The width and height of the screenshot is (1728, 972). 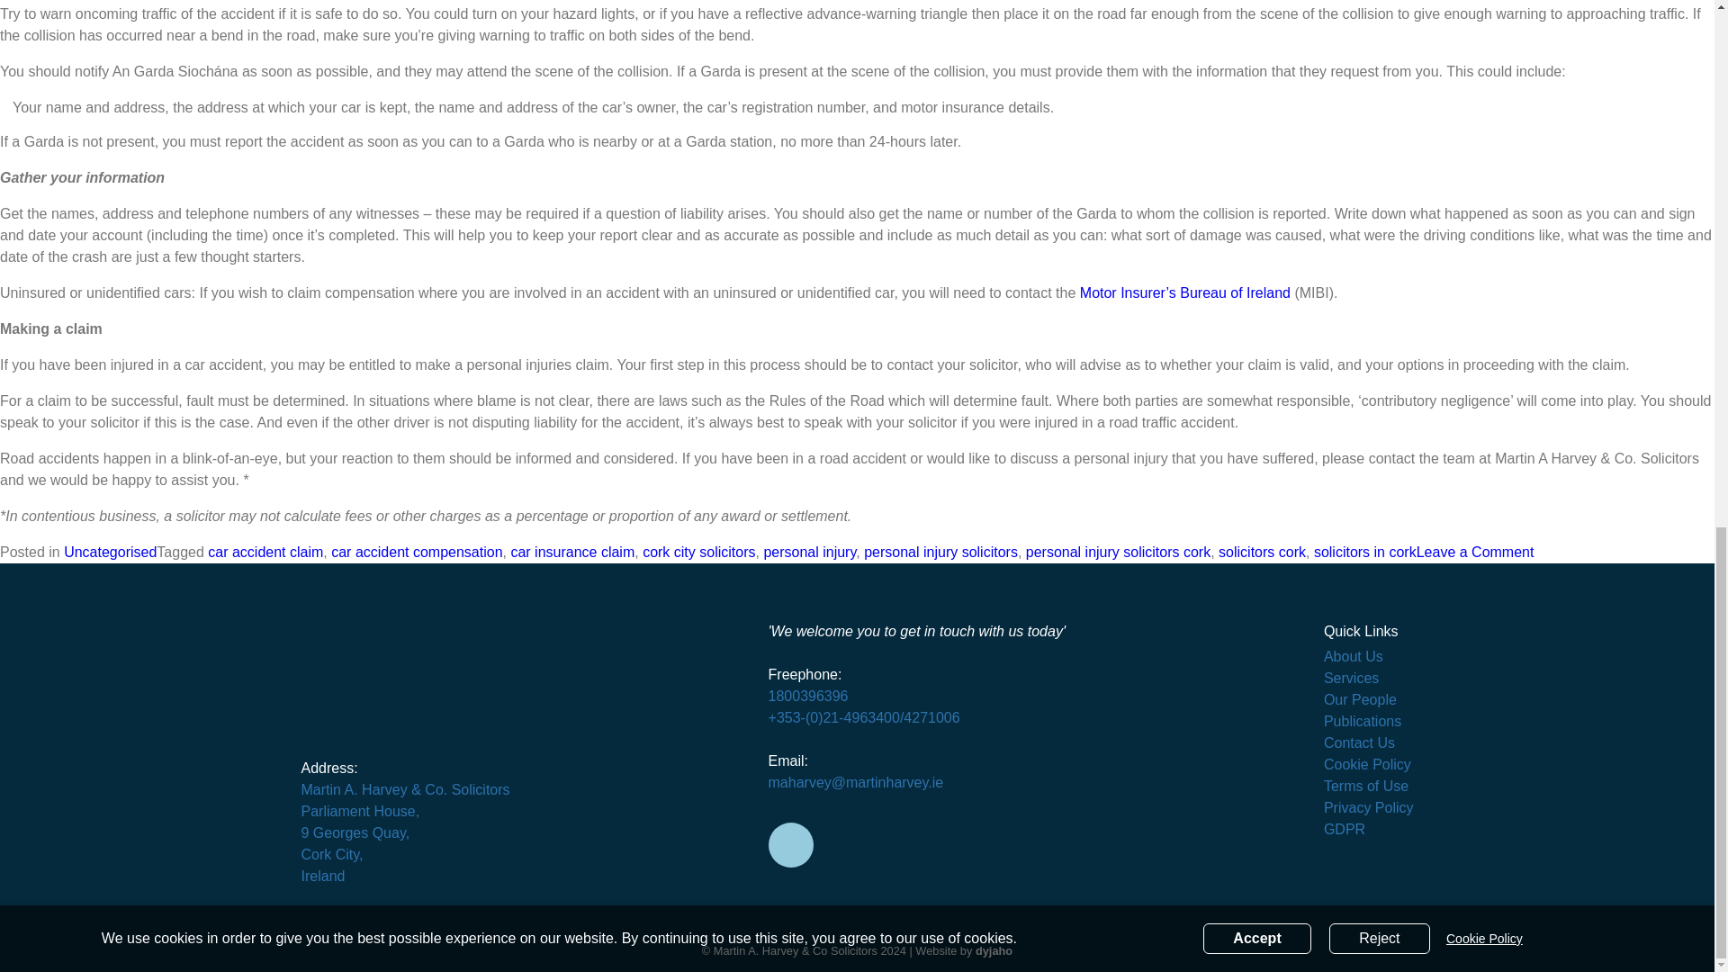 I want to click on Terms of Use, so click(x=1365, y=787).